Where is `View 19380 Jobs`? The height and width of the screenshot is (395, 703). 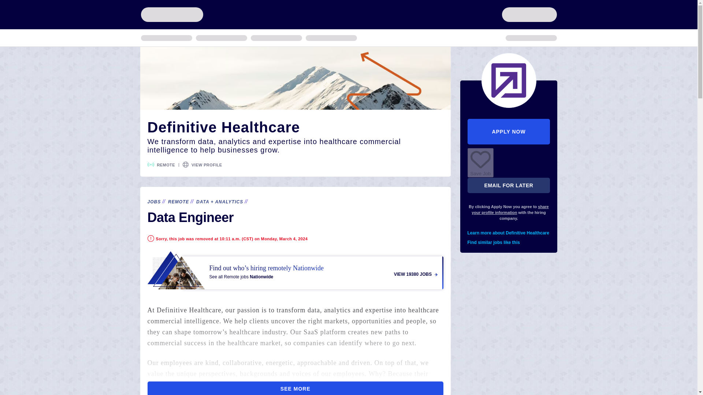
View 19380 Jobs is located at coordinates (295, 270).